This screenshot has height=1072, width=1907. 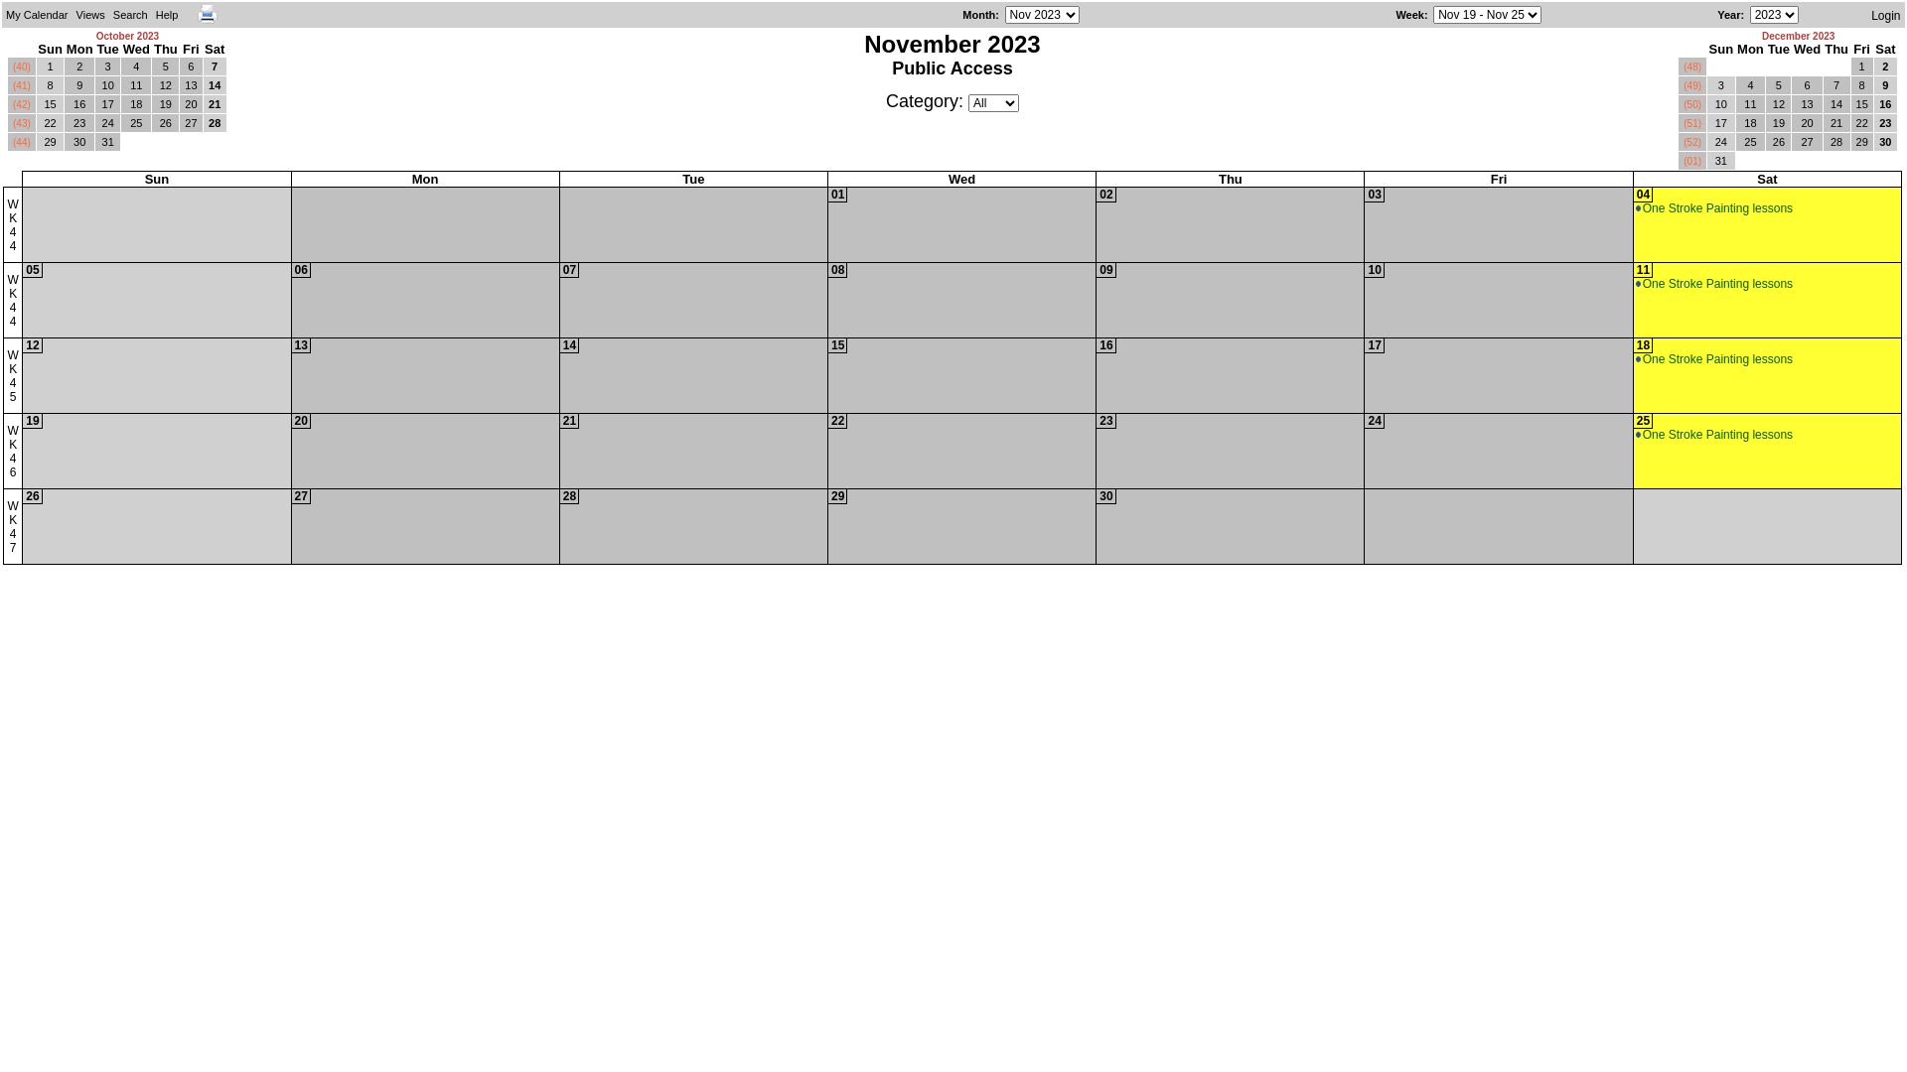 What do you see at coordinates (191, 67) in the screenshot?
I see `6` at bounding box center [191, 67].